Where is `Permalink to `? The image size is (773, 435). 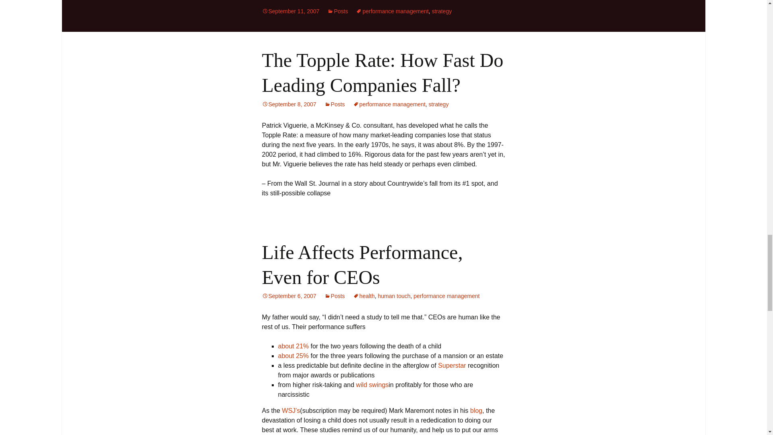 Permalink to  is located at coordinates (290, 11).